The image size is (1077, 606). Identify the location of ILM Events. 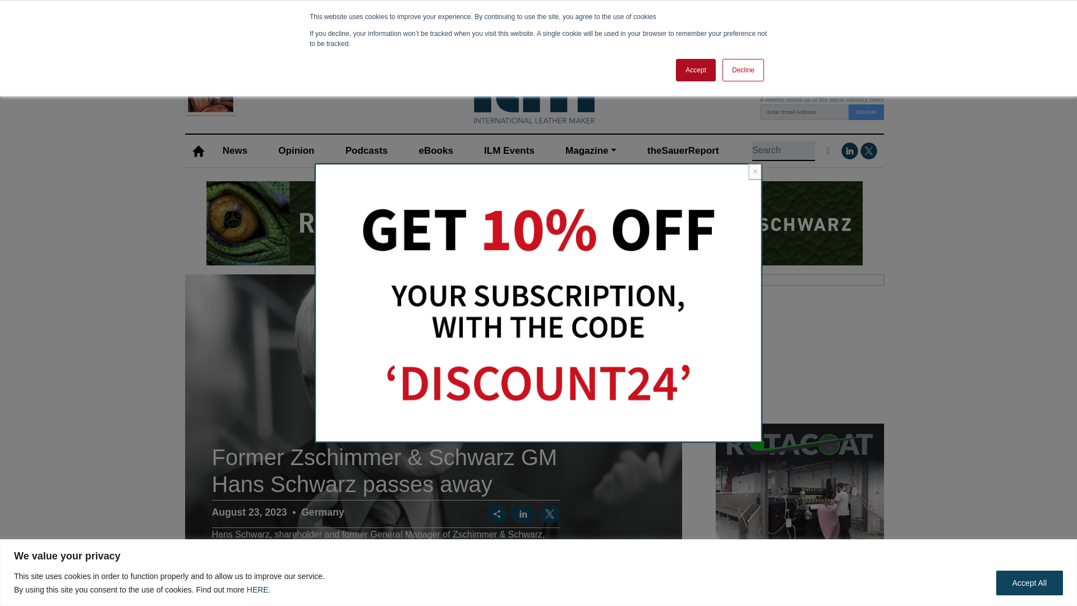
(509, 151).